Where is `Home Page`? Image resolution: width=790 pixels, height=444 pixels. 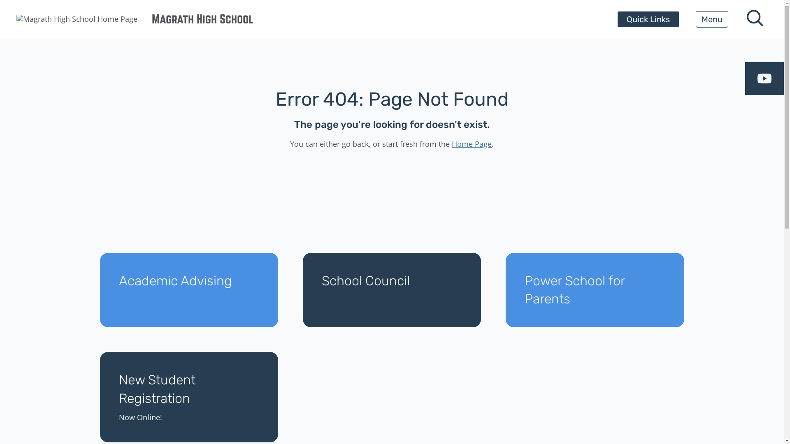 Home Page is located at coordinates (472, 144).